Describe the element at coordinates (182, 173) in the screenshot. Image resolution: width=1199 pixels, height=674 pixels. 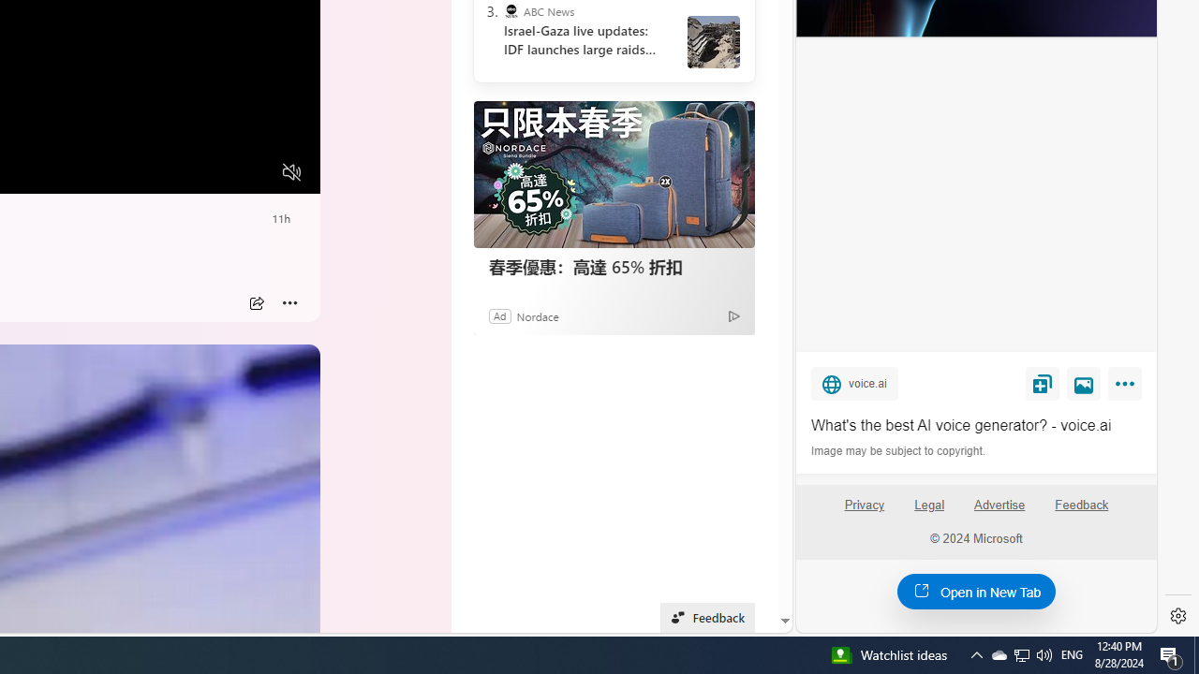
I see `Quality Settings` at that location.